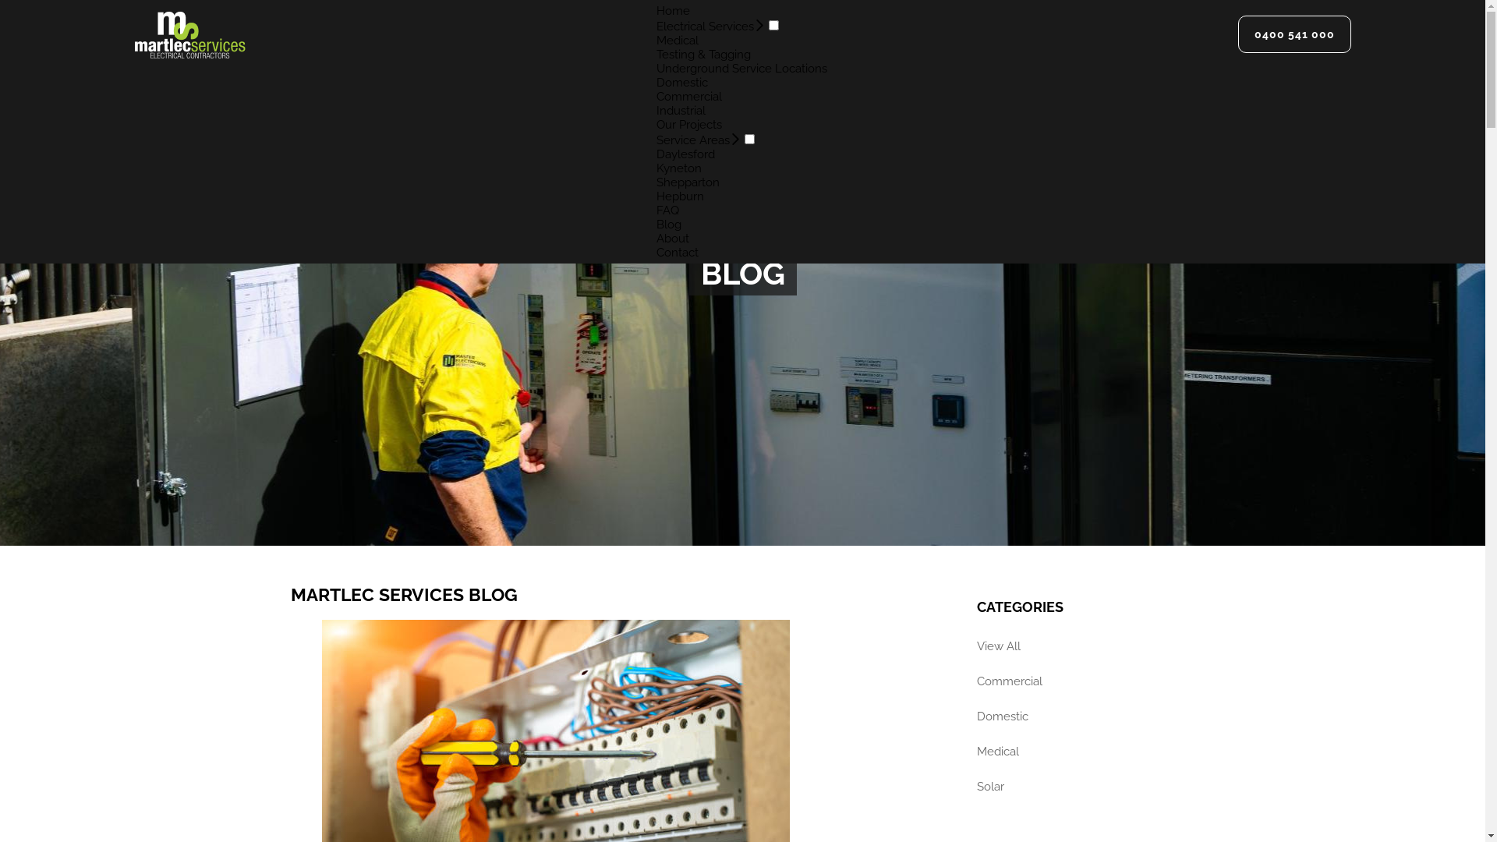 The image size is (1497, 842). I want to click on Electrical Services, so click(705, 27).